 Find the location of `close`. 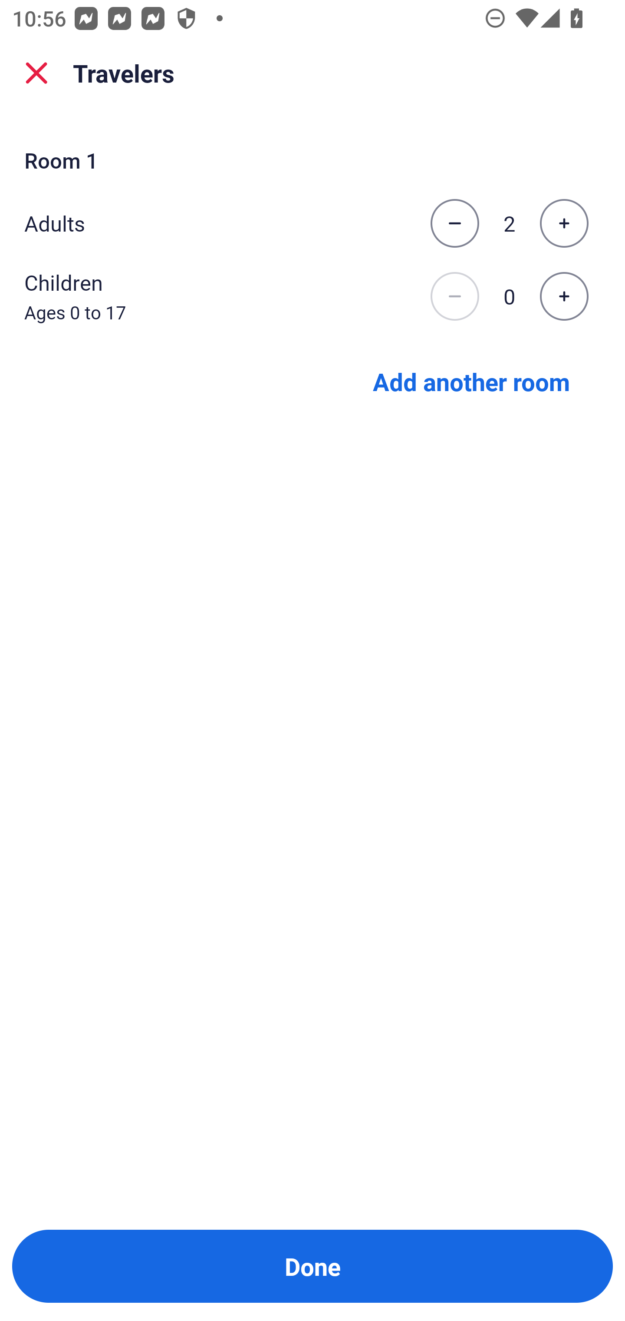

close is located at coordinates (36, 73).